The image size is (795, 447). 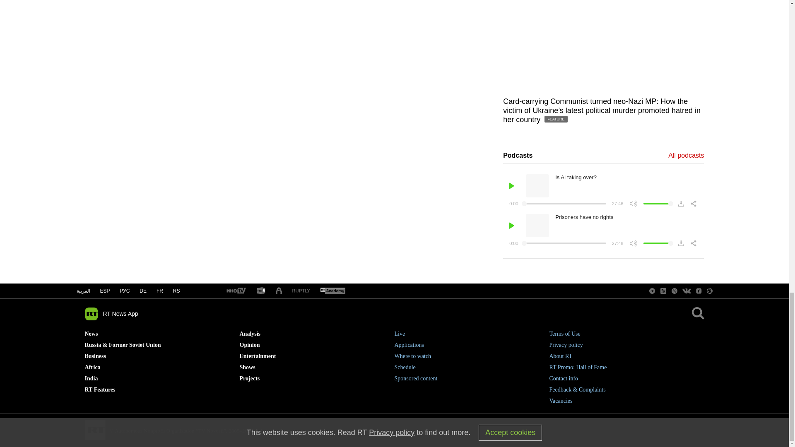 I want to click on RT , so click(x=261, y=291).